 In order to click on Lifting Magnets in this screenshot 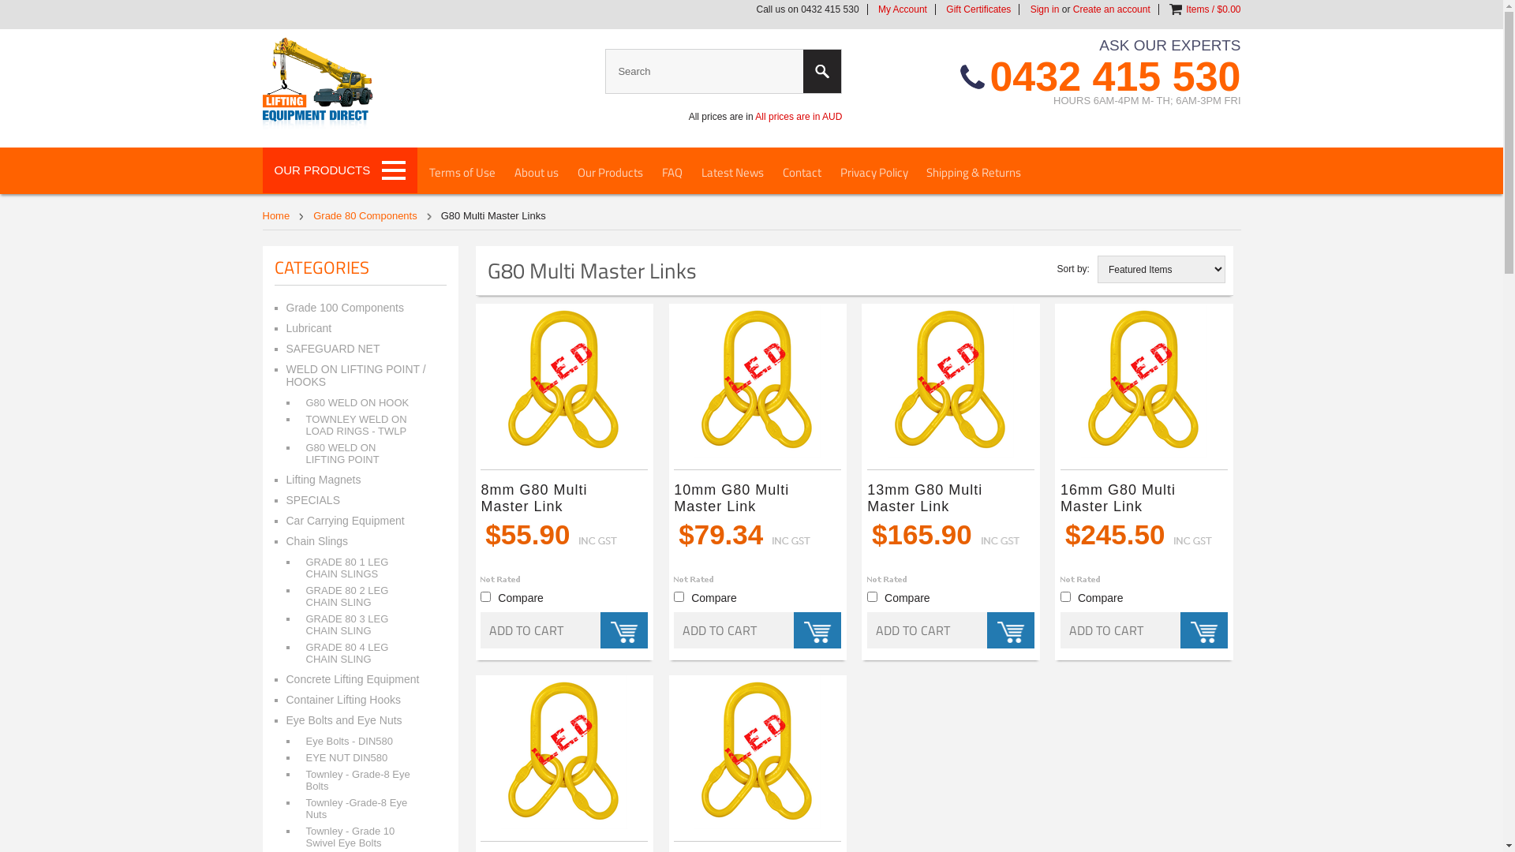, I will do `click(358, 480)`.